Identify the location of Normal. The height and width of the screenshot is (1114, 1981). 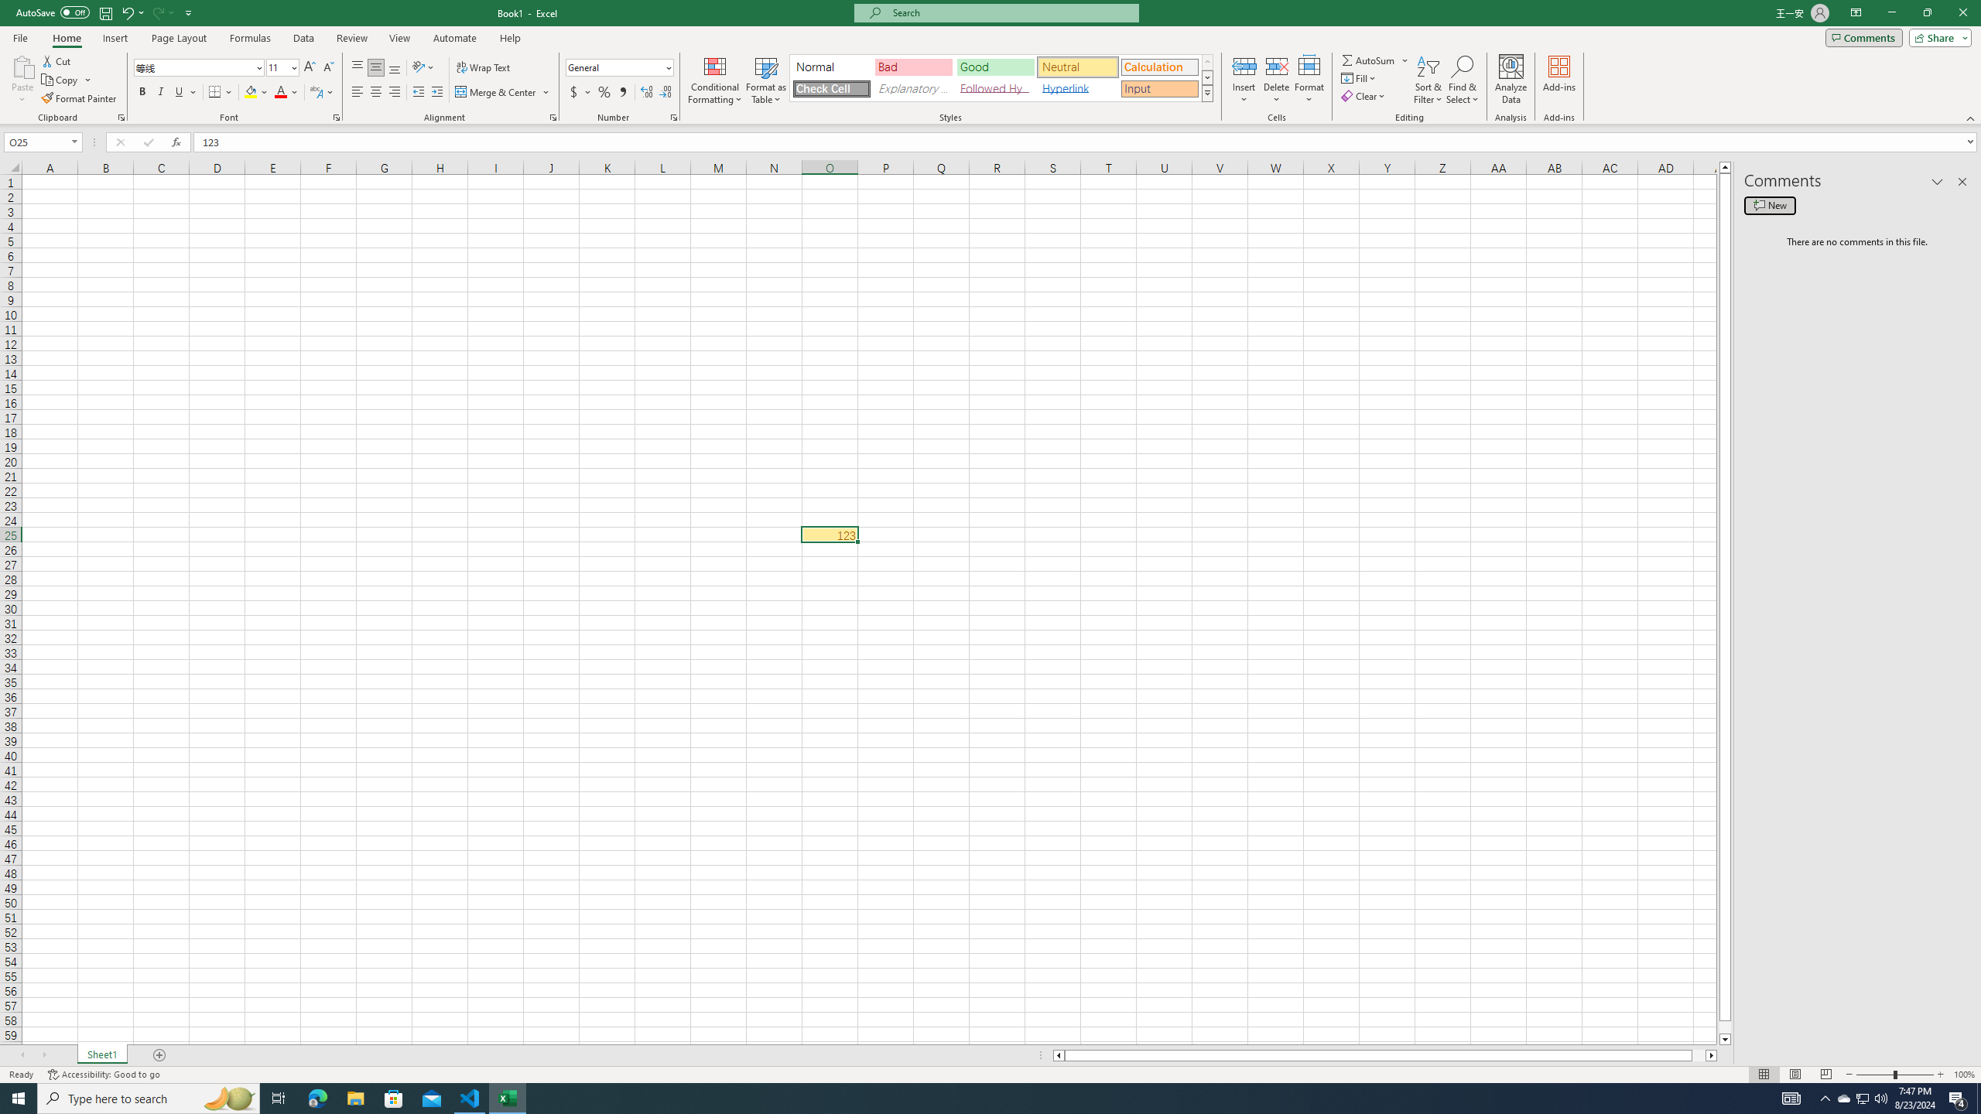
(1764, 1075).